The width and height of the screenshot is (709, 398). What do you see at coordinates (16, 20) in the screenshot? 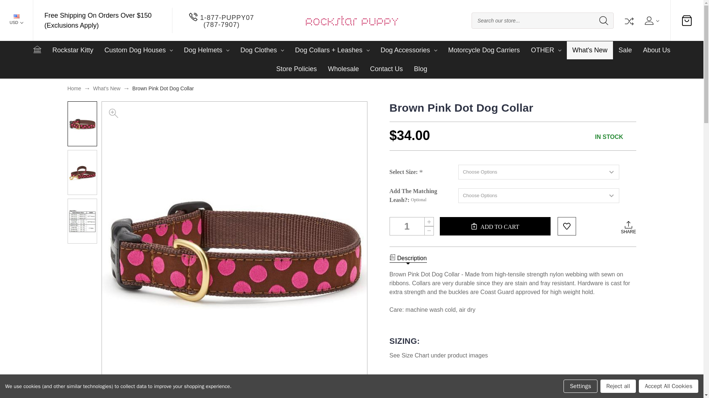
I see `USD` at bounding box center [16, 20].